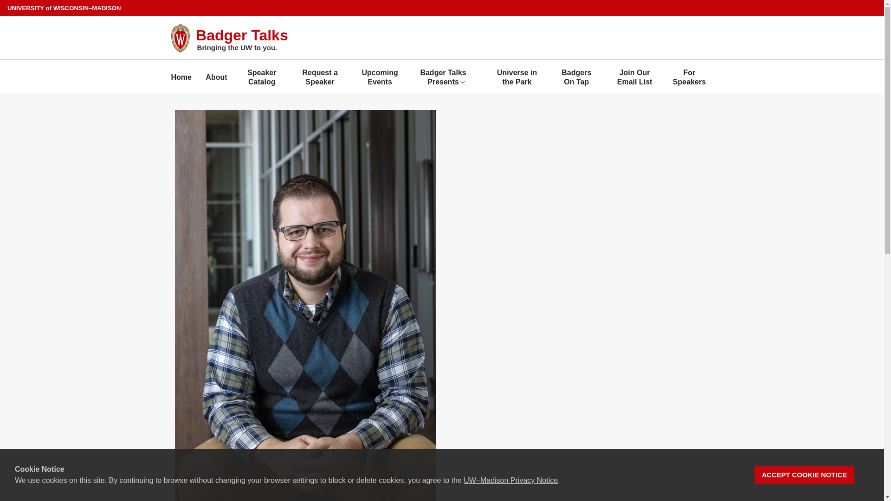 The image size is (891, 501). Describe the element at coordinates (2, 2) in the screenshot. I see `Skip to main content` at that location.